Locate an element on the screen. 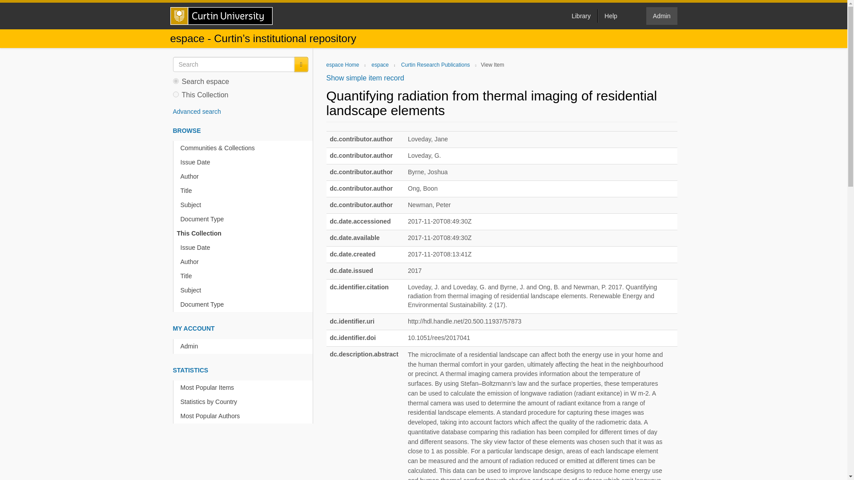 The width and height of the screenshot is (854, 480). Subject is located at coordinates (245, 290).